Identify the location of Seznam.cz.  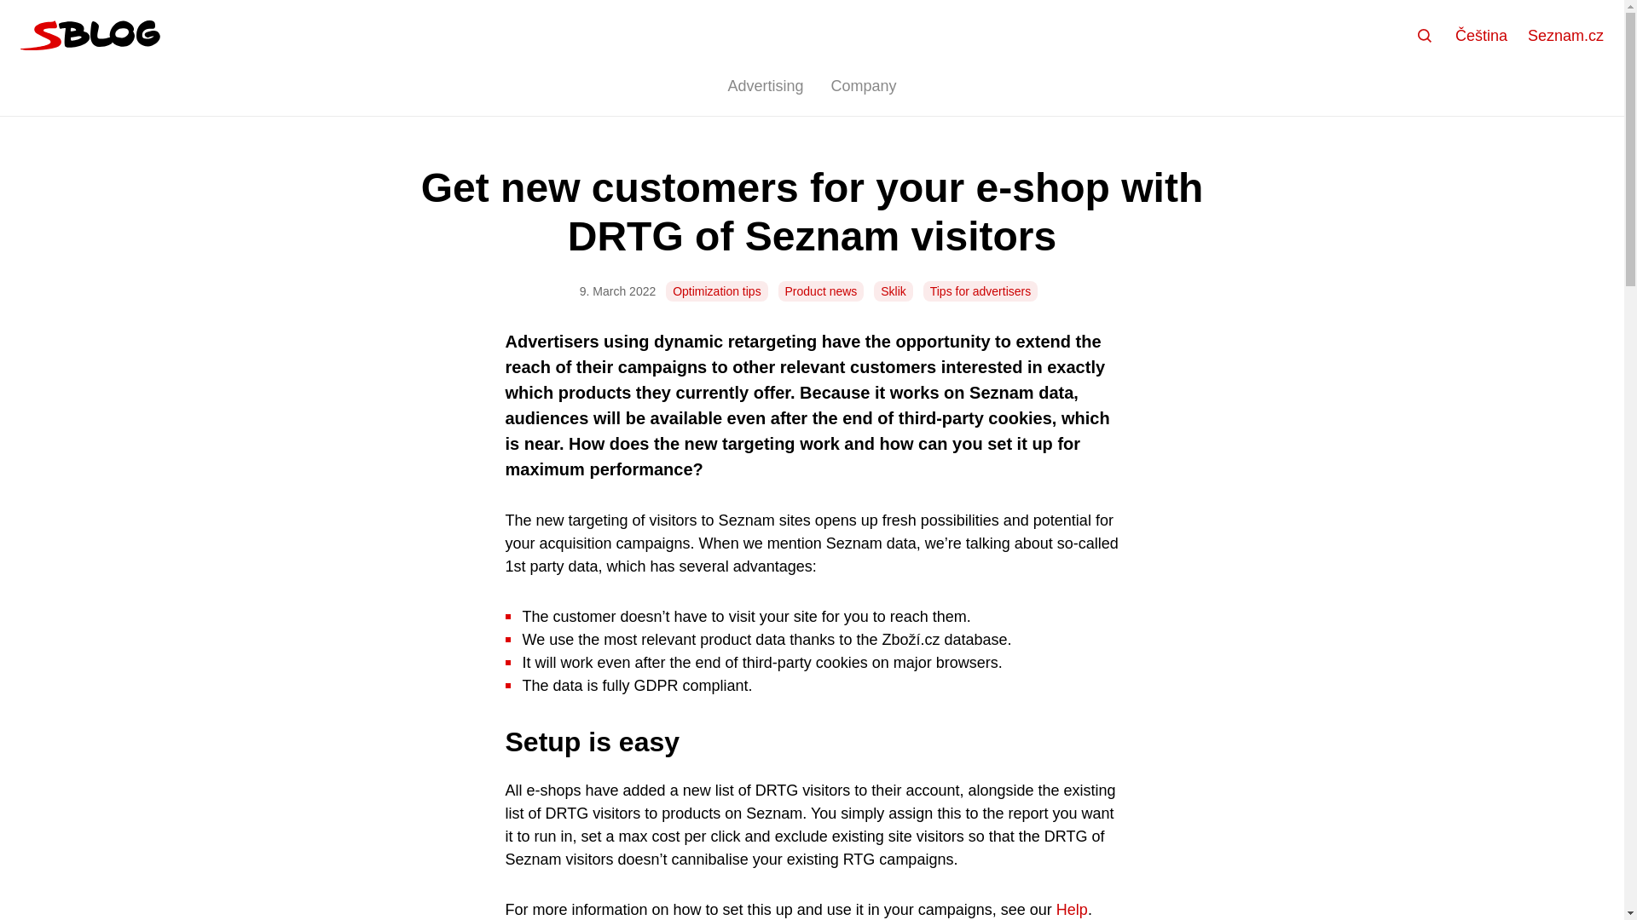
(1565, 36).